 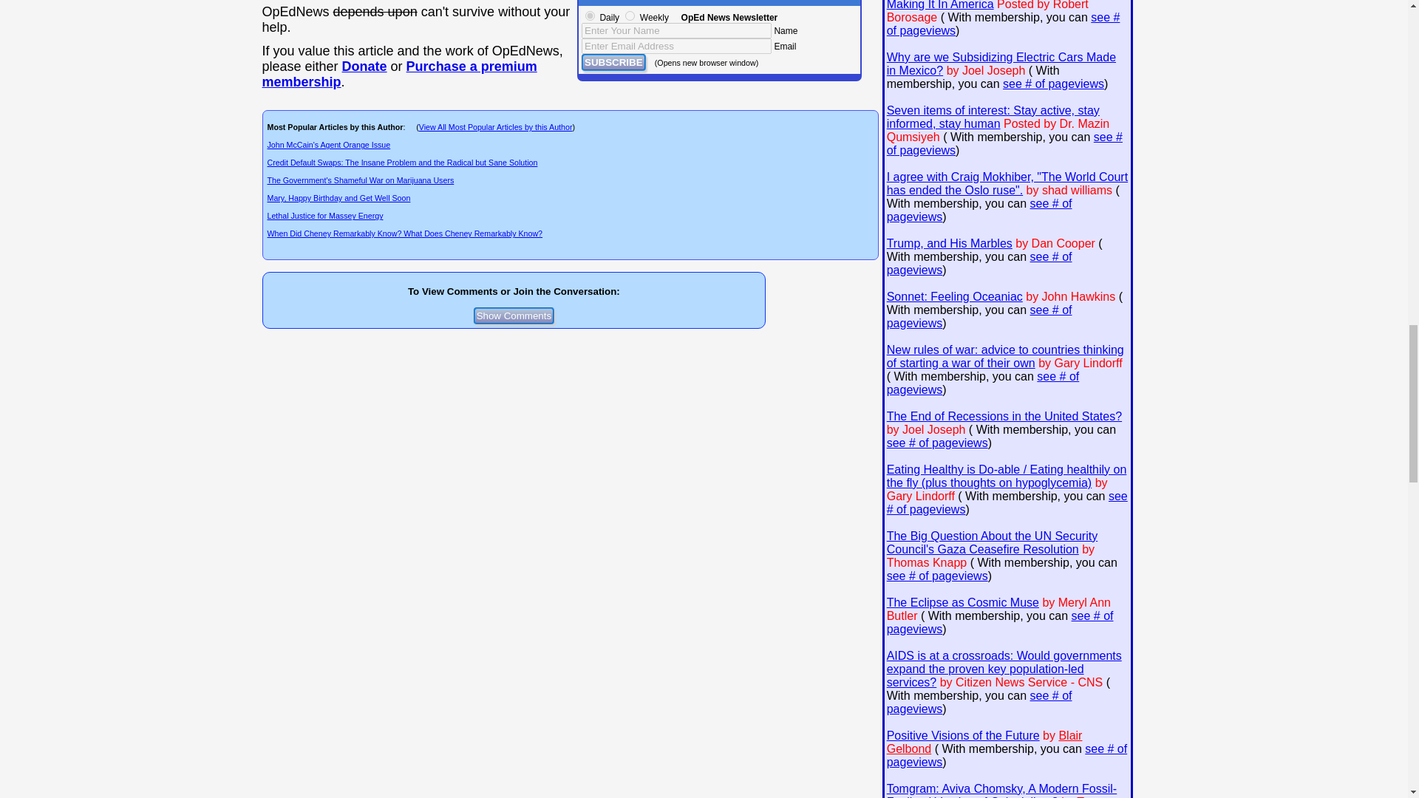 What do you see at coordinates (590, 16) in the screenshot?
I see `Daily` at bounding box center [590, 16].